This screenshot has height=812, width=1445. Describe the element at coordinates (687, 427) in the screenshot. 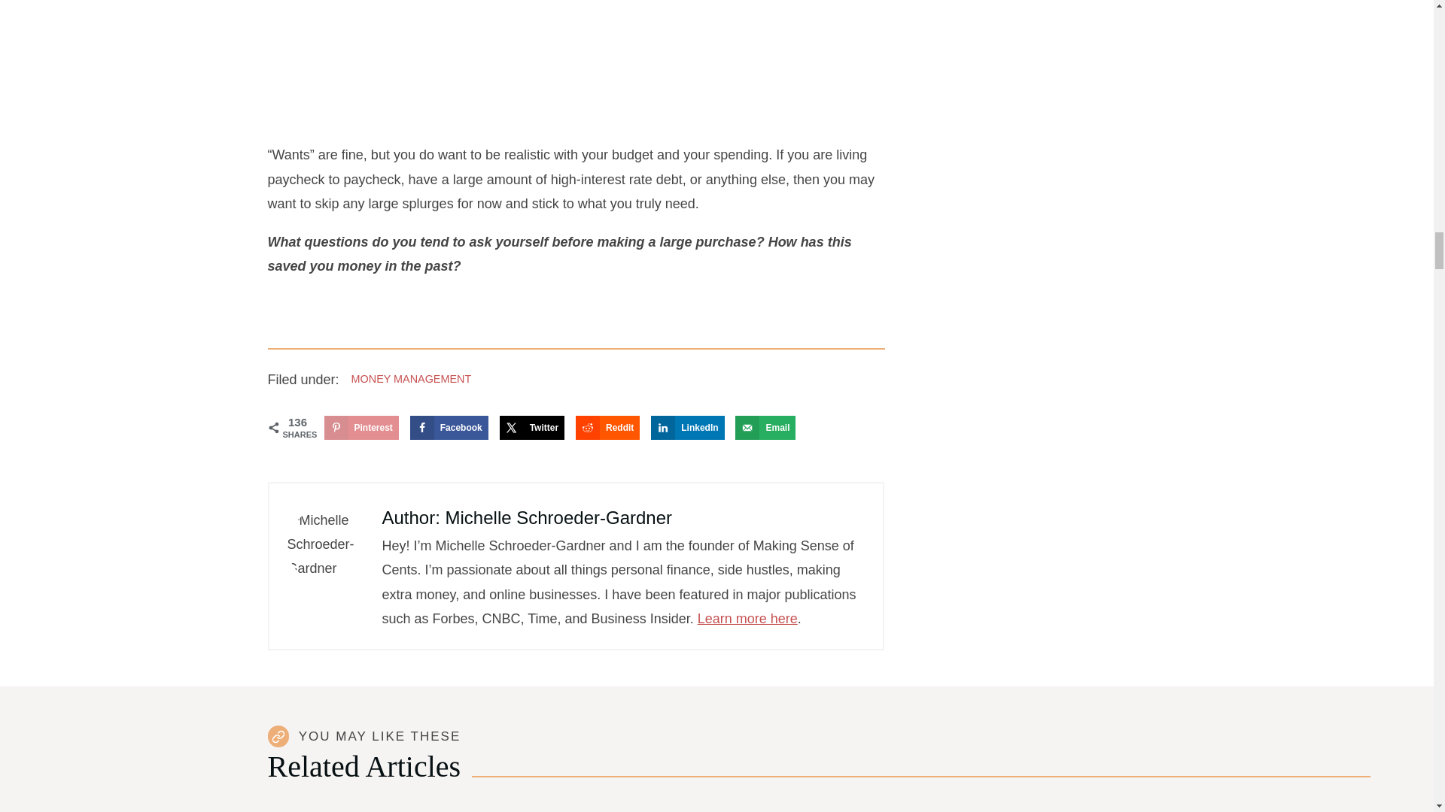

I see `LinkedIn` at that location.